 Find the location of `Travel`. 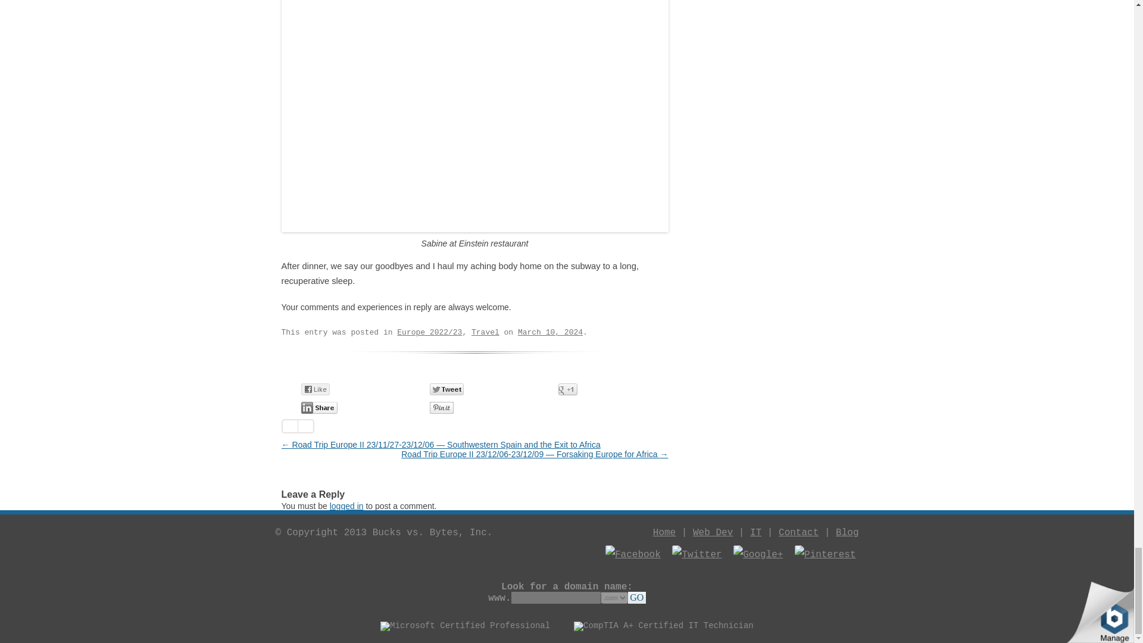

Travel is located at coordinates (485, 332).